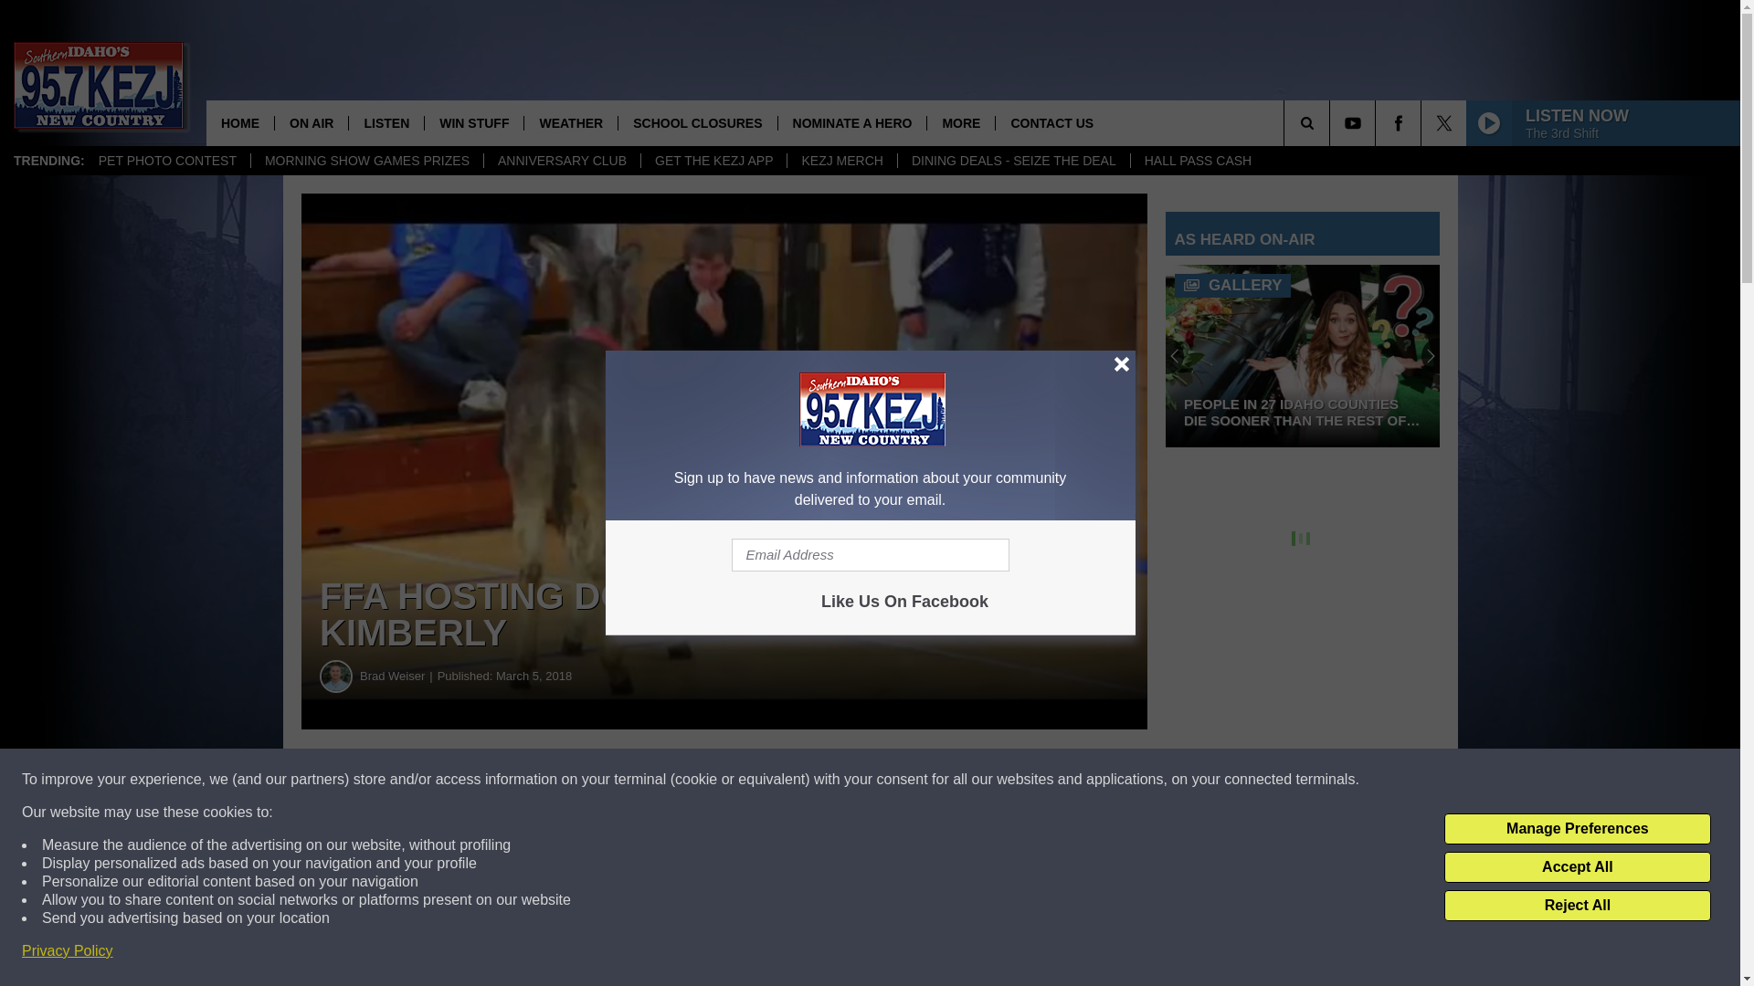  I want to click on Share on Facebook, so click(555, 780).